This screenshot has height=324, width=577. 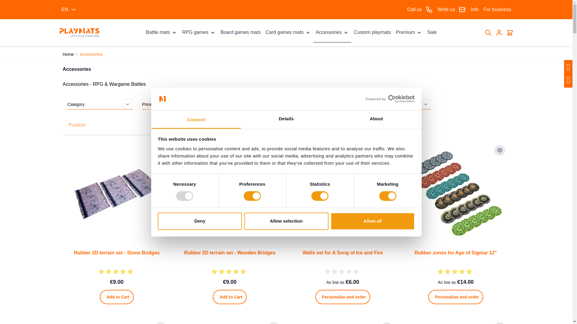 What do you see at coordinates (174, 32) in the screenshot?
I see `chevron-down` at bounding box center [174, 32].